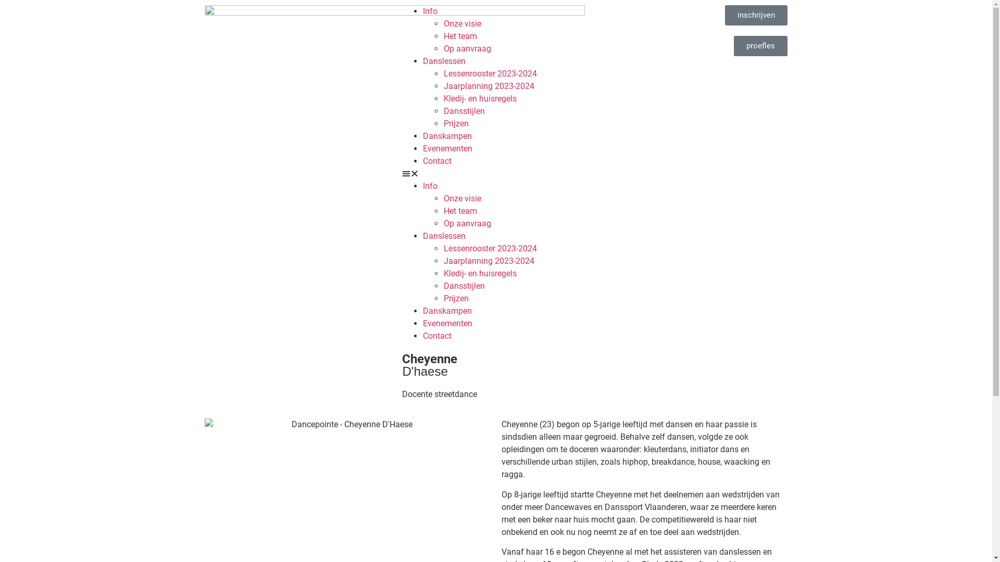  What do you see at coordinates (444, 61) in the screenshot?
I see `Danslessen` at bounding box center [444, 61].